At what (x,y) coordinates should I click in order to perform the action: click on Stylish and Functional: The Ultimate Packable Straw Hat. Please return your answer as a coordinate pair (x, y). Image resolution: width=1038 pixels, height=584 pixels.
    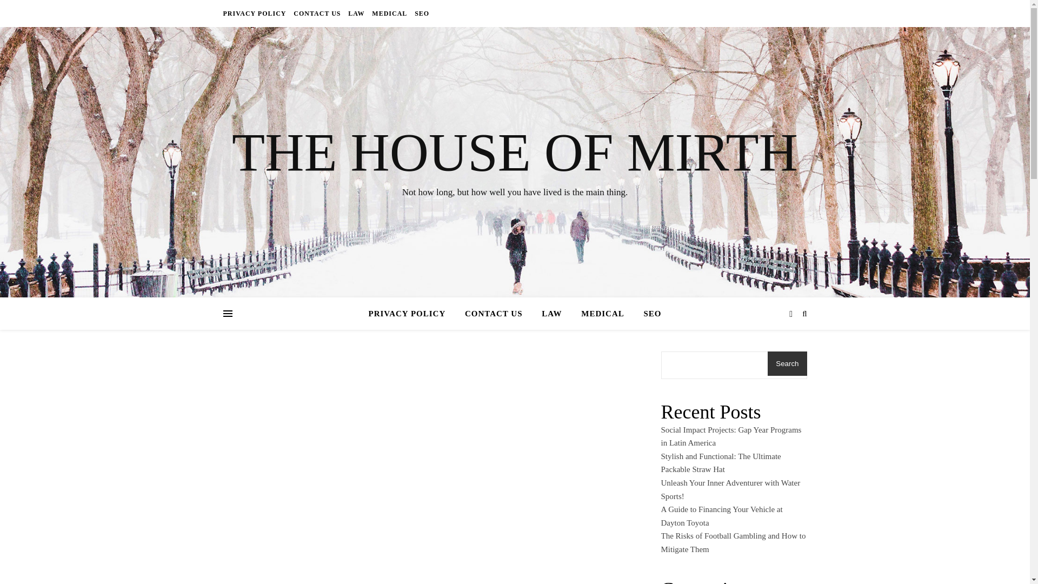
    Looking at the image, I should click on (720, 463).